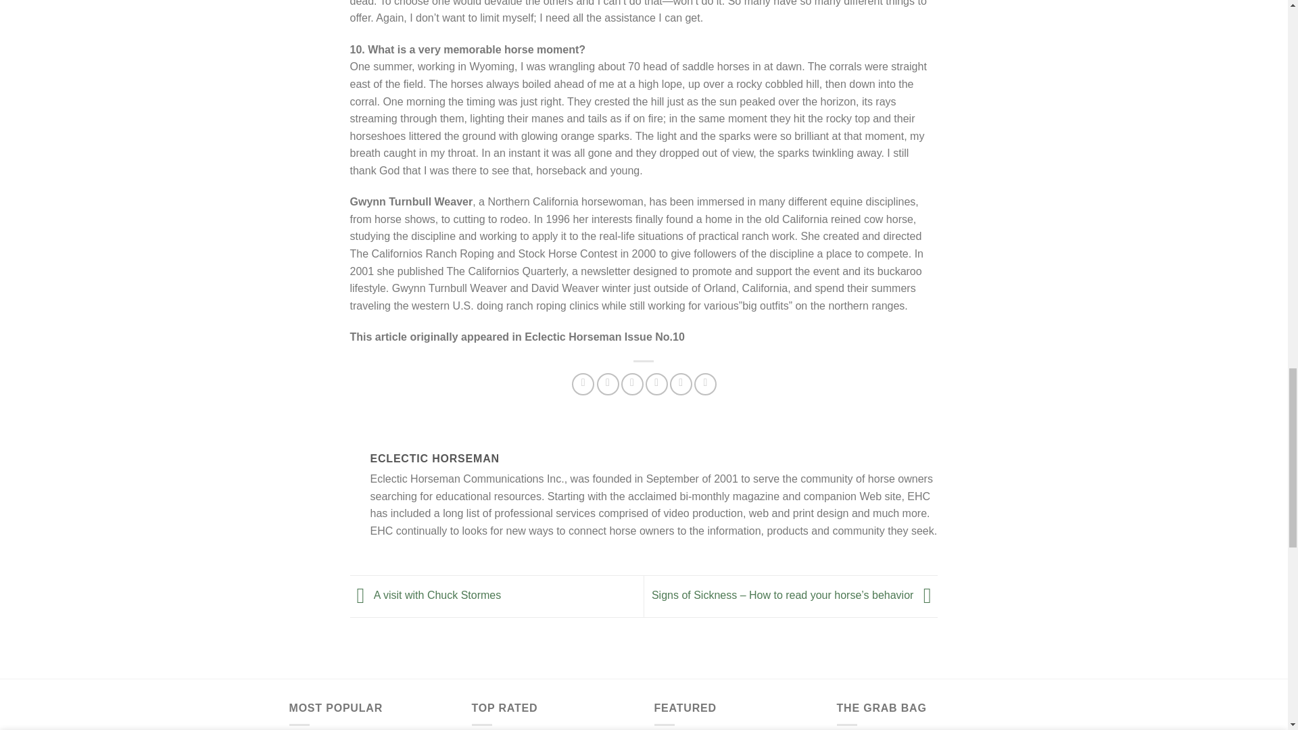  I want to click on Pin on Pinterest, so click(633, 384).